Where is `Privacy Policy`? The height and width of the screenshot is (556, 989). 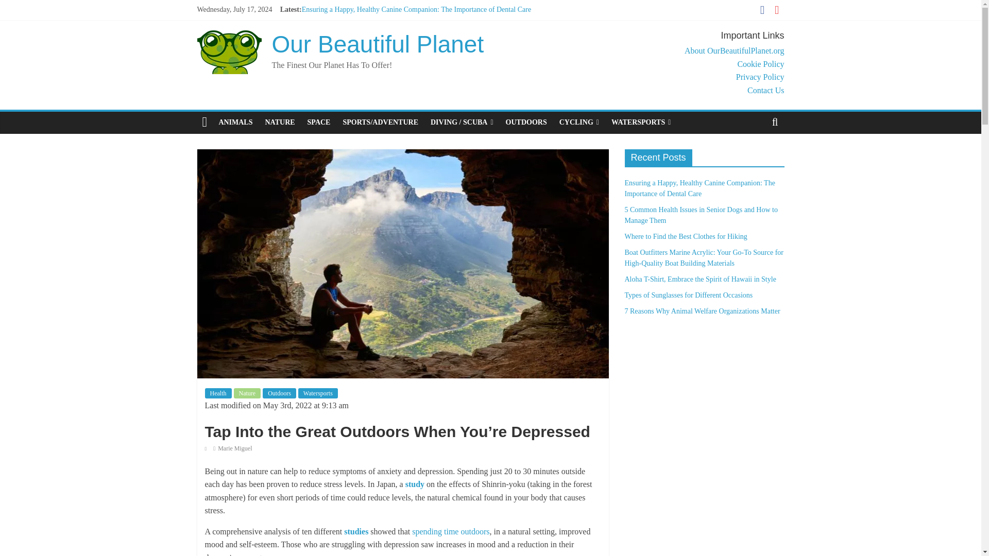
Privacy Policy is located at coordinates (760, 77).